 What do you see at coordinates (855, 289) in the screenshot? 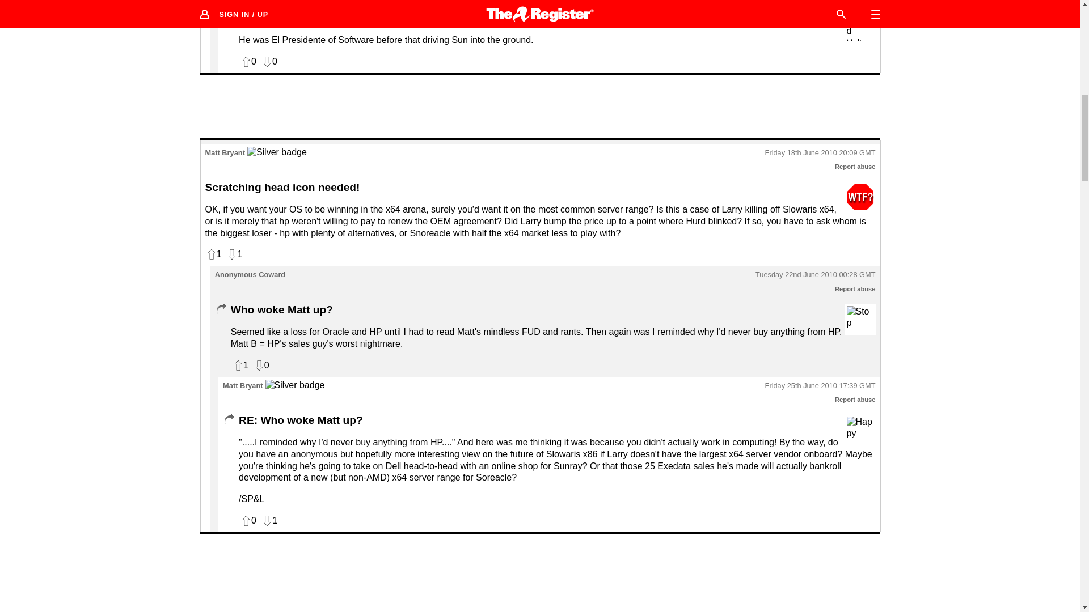
I see `Report abuse` at bounding box center [855, 289].